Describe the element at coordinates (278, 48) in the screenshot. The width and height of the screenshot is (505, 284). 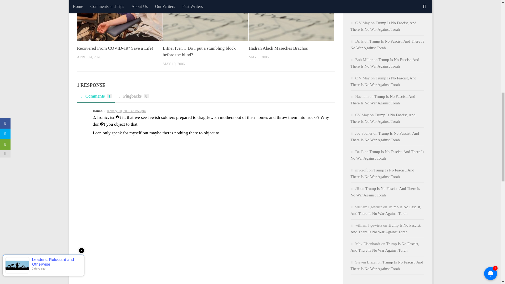
I see `Hadran Alach Maseches Brachos` at that location.